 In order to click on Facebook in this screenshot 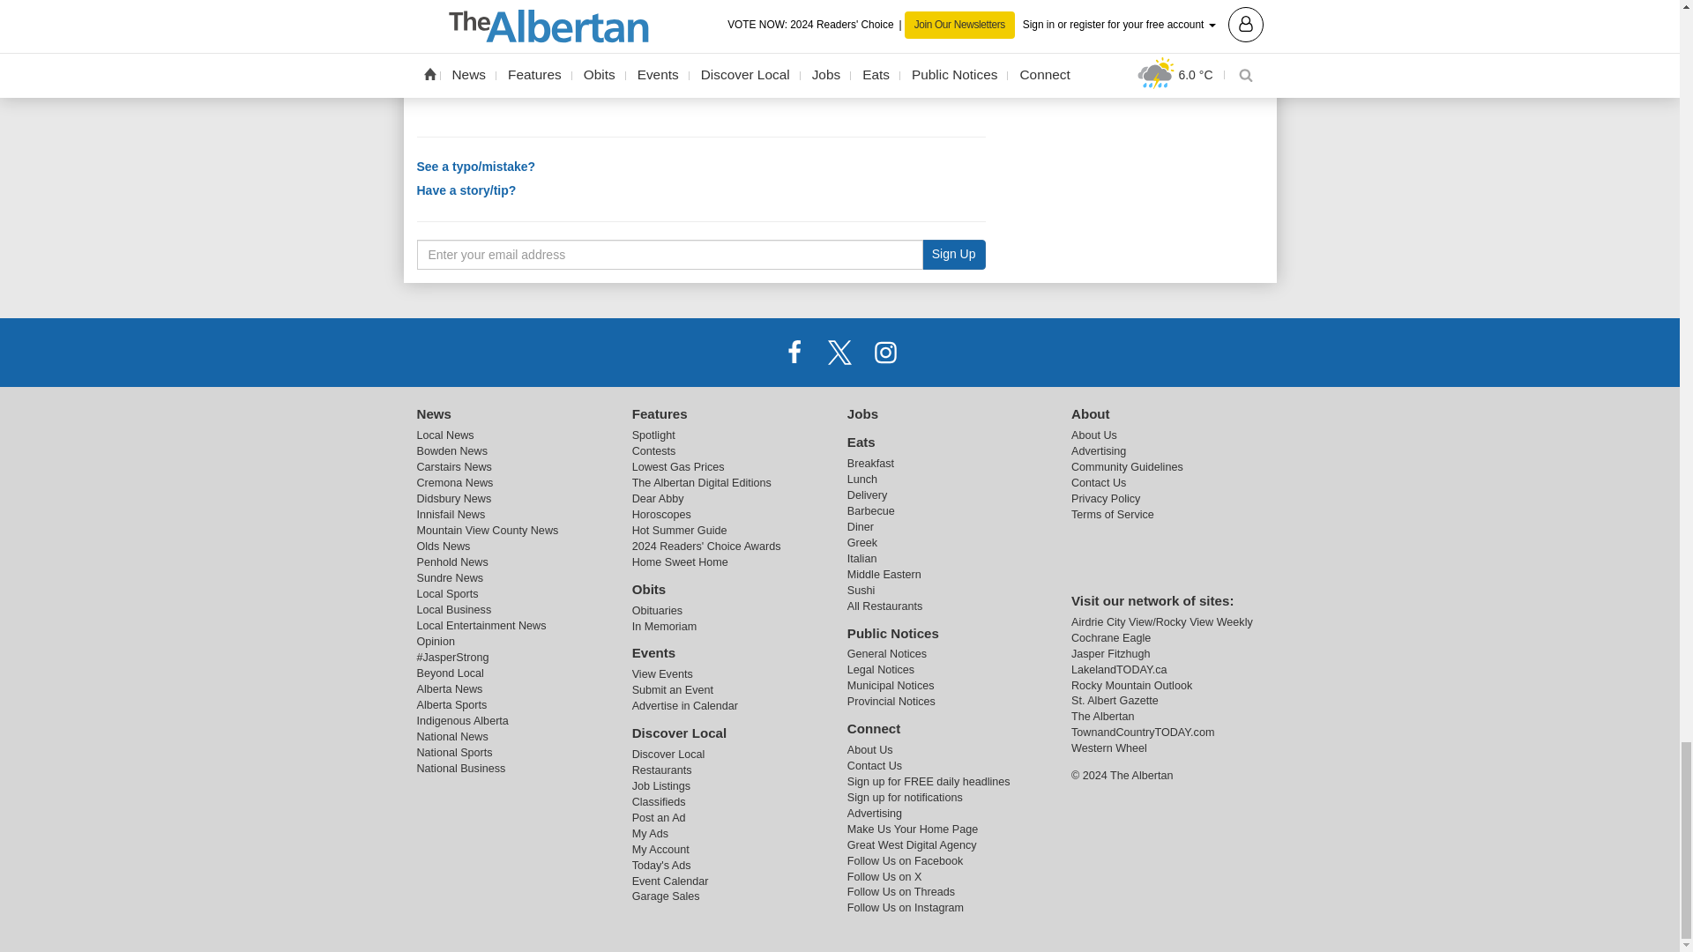, I will do `click(794, 353)`.